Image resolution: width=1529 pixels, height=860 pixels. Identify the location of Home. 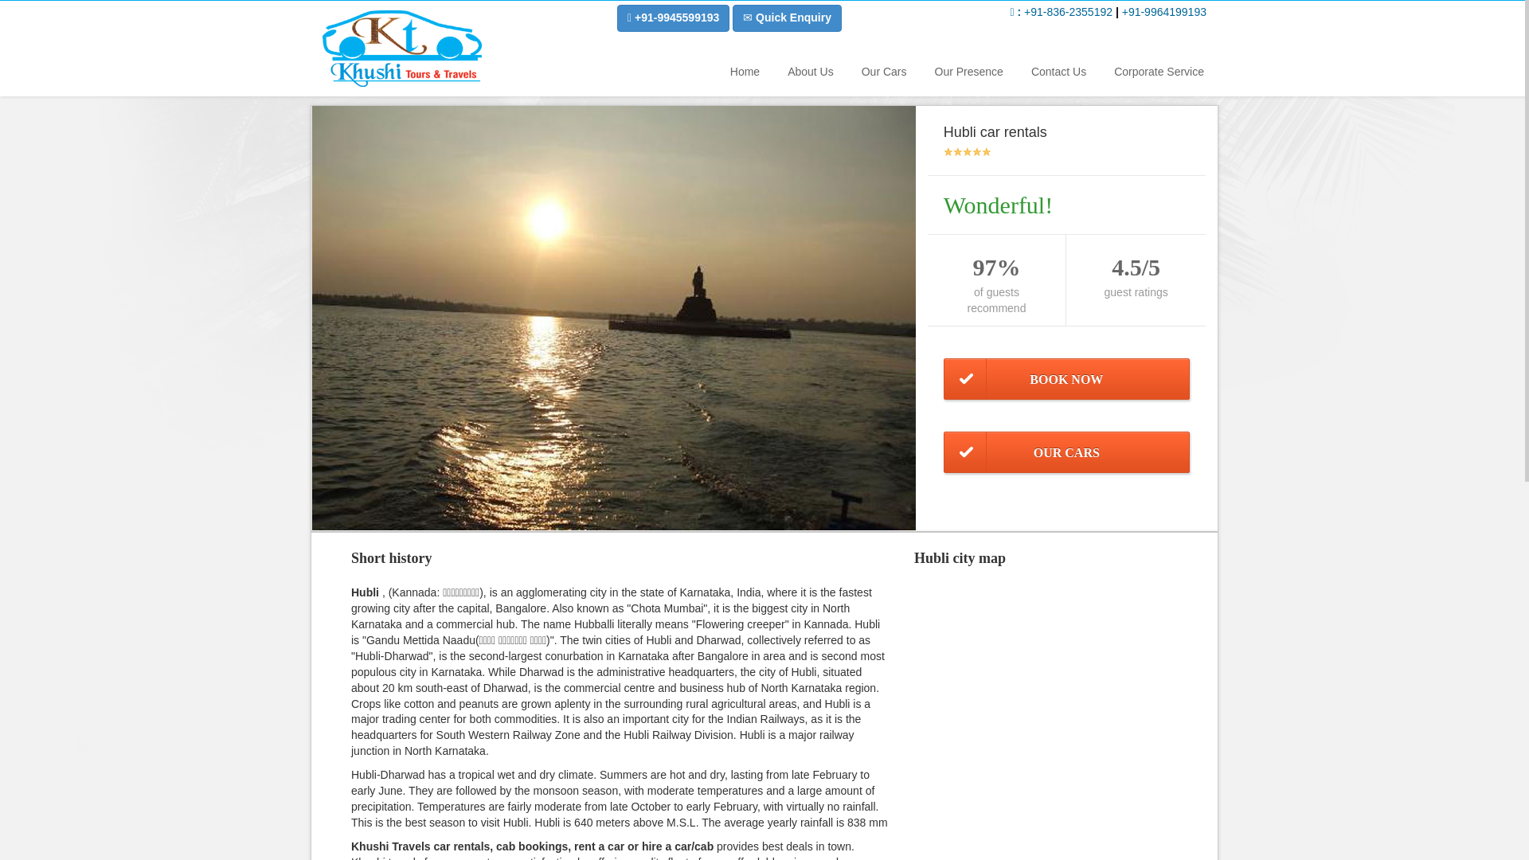
(743, 71).